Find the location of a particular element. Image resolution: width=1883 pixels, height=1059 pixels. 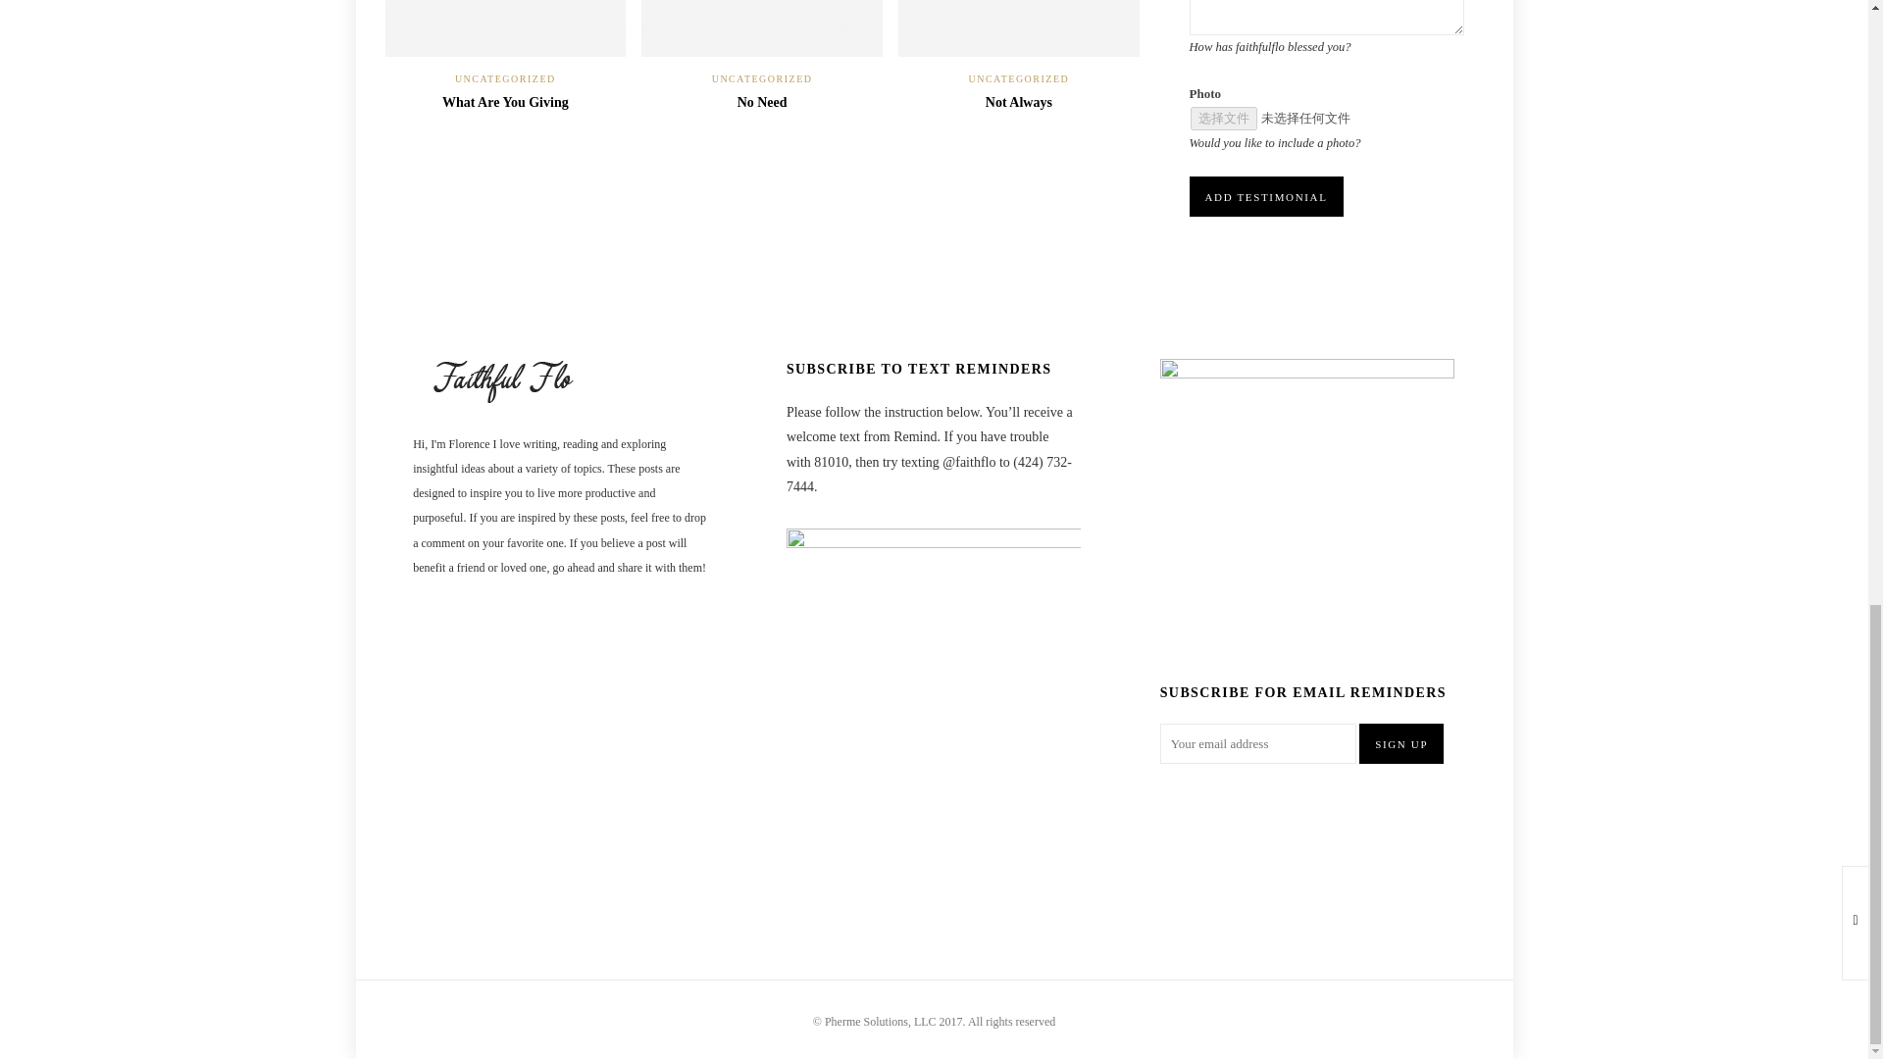

No Need is located at coordinates (762, 102).